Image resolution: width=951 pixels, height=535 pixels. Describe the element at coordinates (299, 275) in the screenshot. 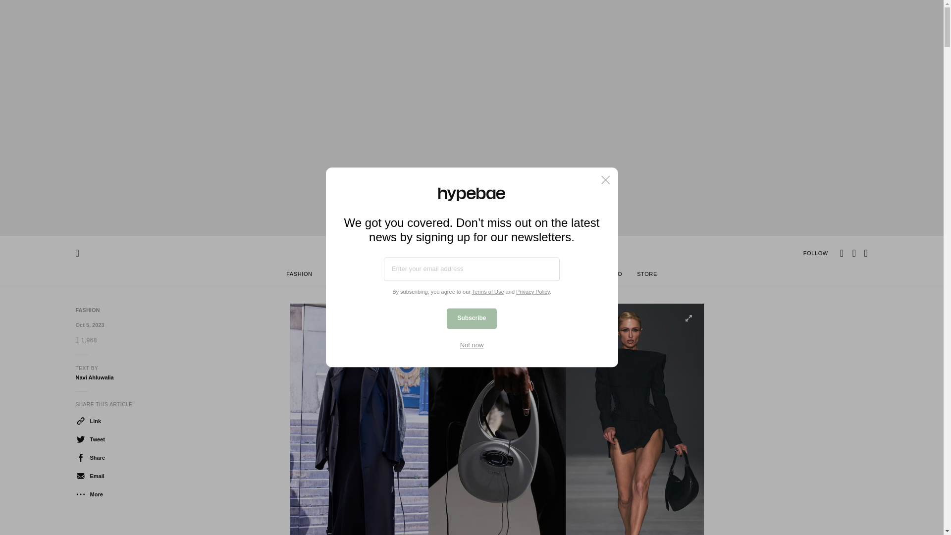

I see `FASHION` at that location.